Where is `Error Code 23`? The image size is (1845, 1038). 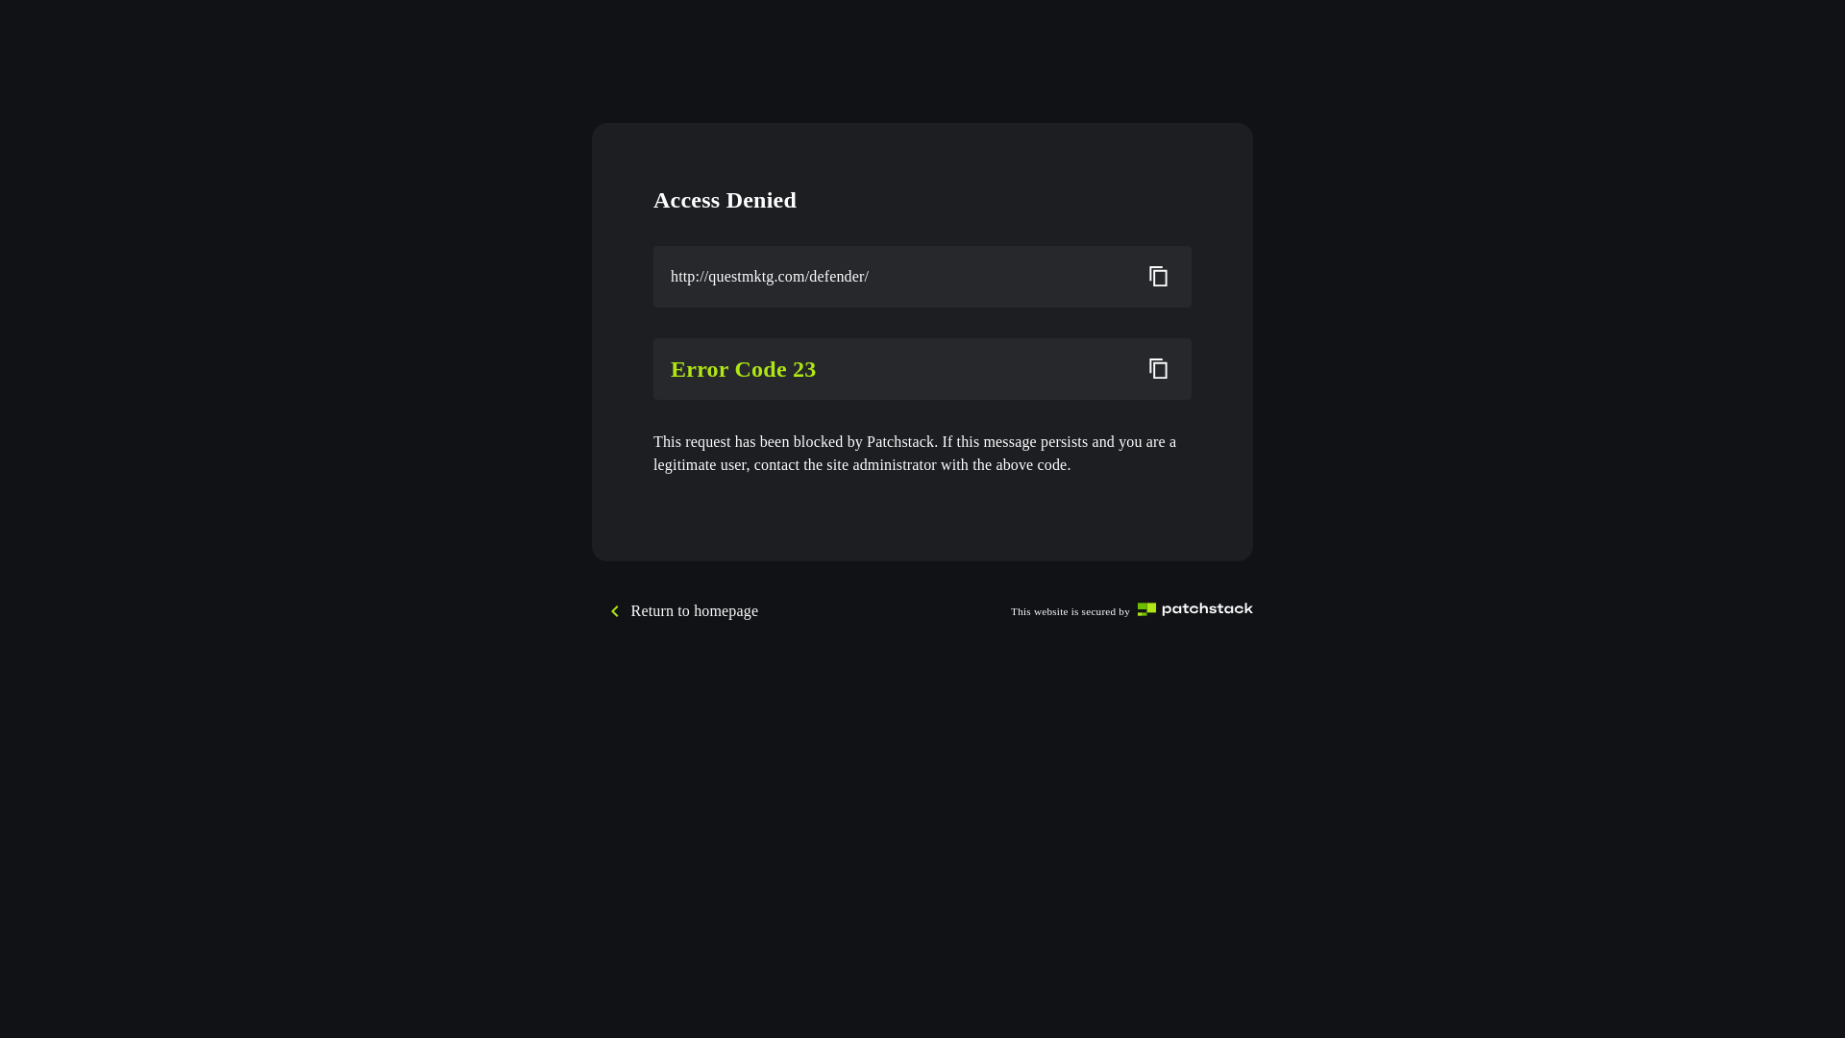
Error Code 23 is located at coordinates (898, 369).